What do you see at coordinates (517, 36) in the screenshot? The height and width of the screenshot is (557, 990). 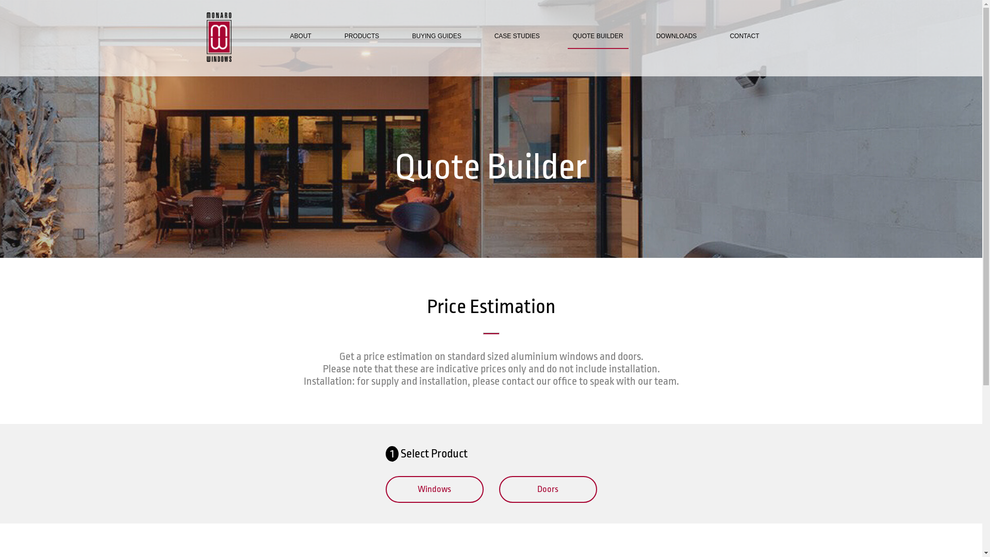 I see `CASE STUDIES` at bounding box center [517, 36].